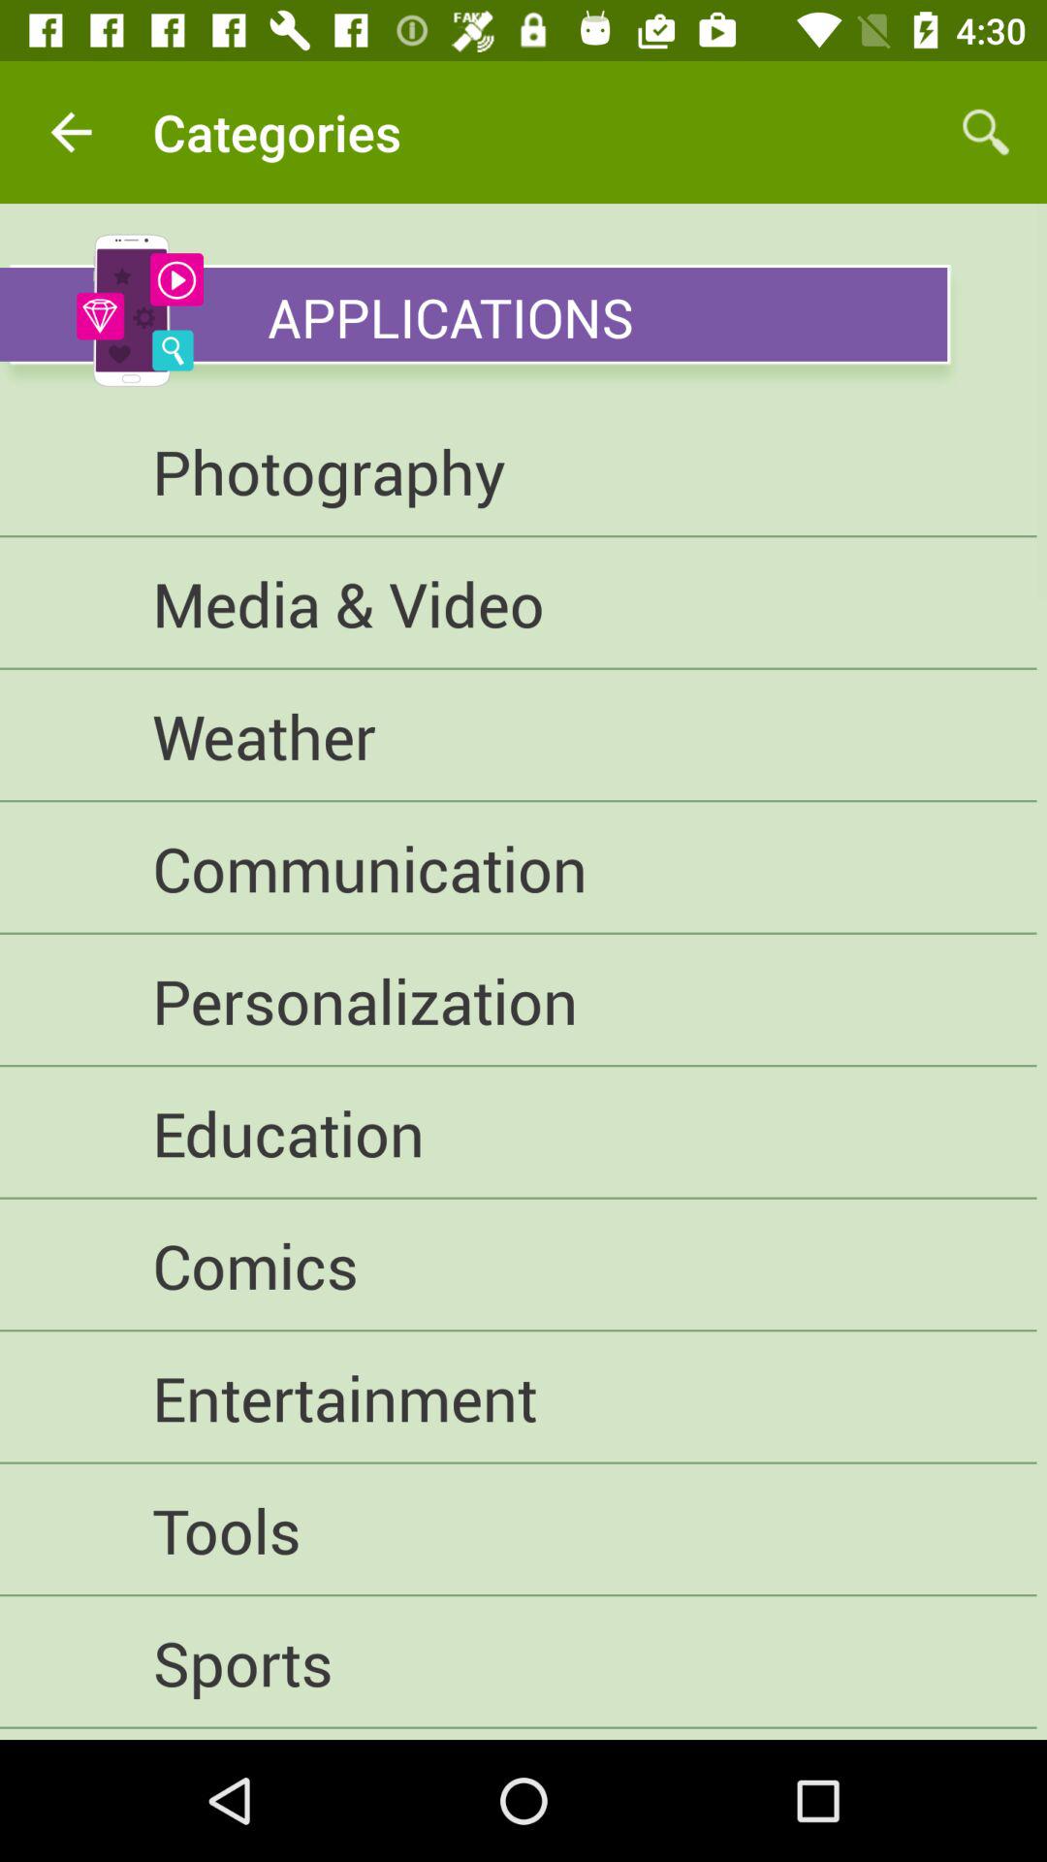 This screenshot has width=1047, height=1862. What do you see at coordinates (518, 735) in the screenshot?
I see `click the weather item` at bounding box center [518, 735].